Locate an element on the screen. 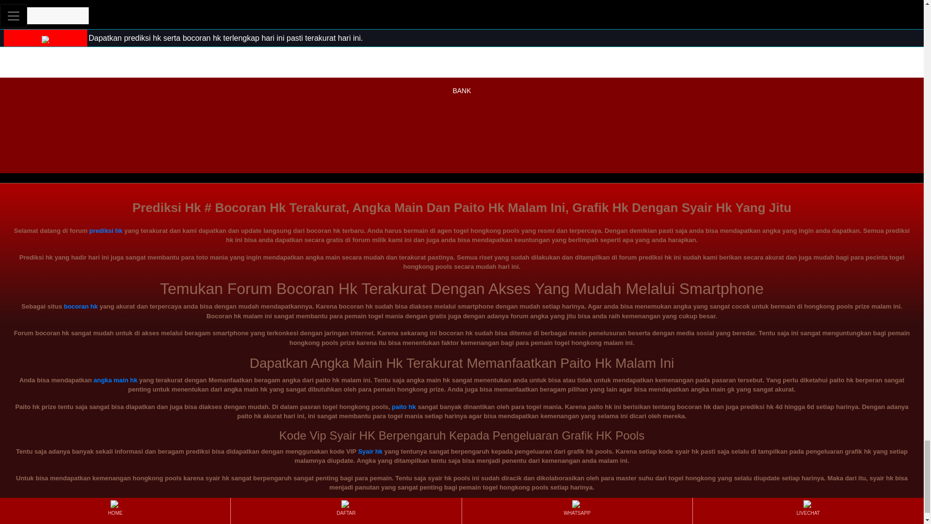 The height and width of the screenshot is (524, 931). paito hk is located at coordinates (404, 407).